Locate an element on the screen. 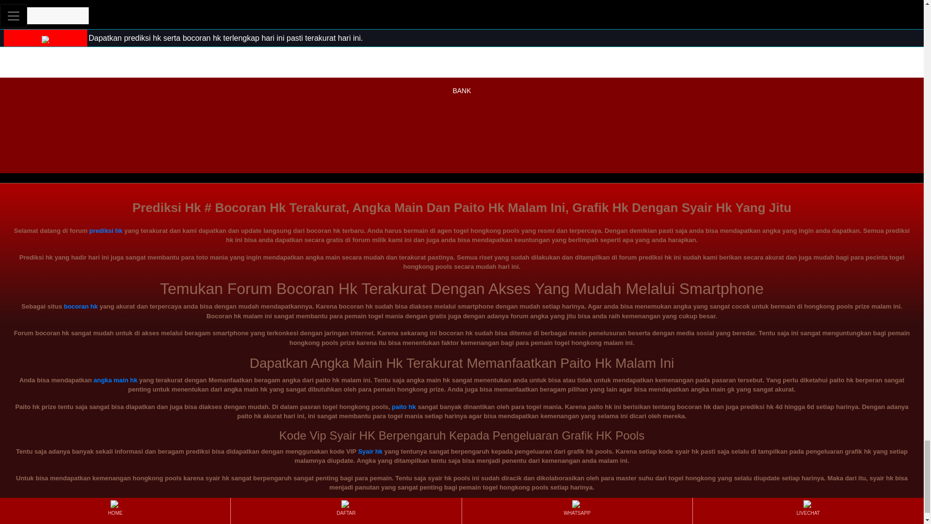 The height and width of the screenshot is (524, 931). paito hk is located at coordinates (404, 407).